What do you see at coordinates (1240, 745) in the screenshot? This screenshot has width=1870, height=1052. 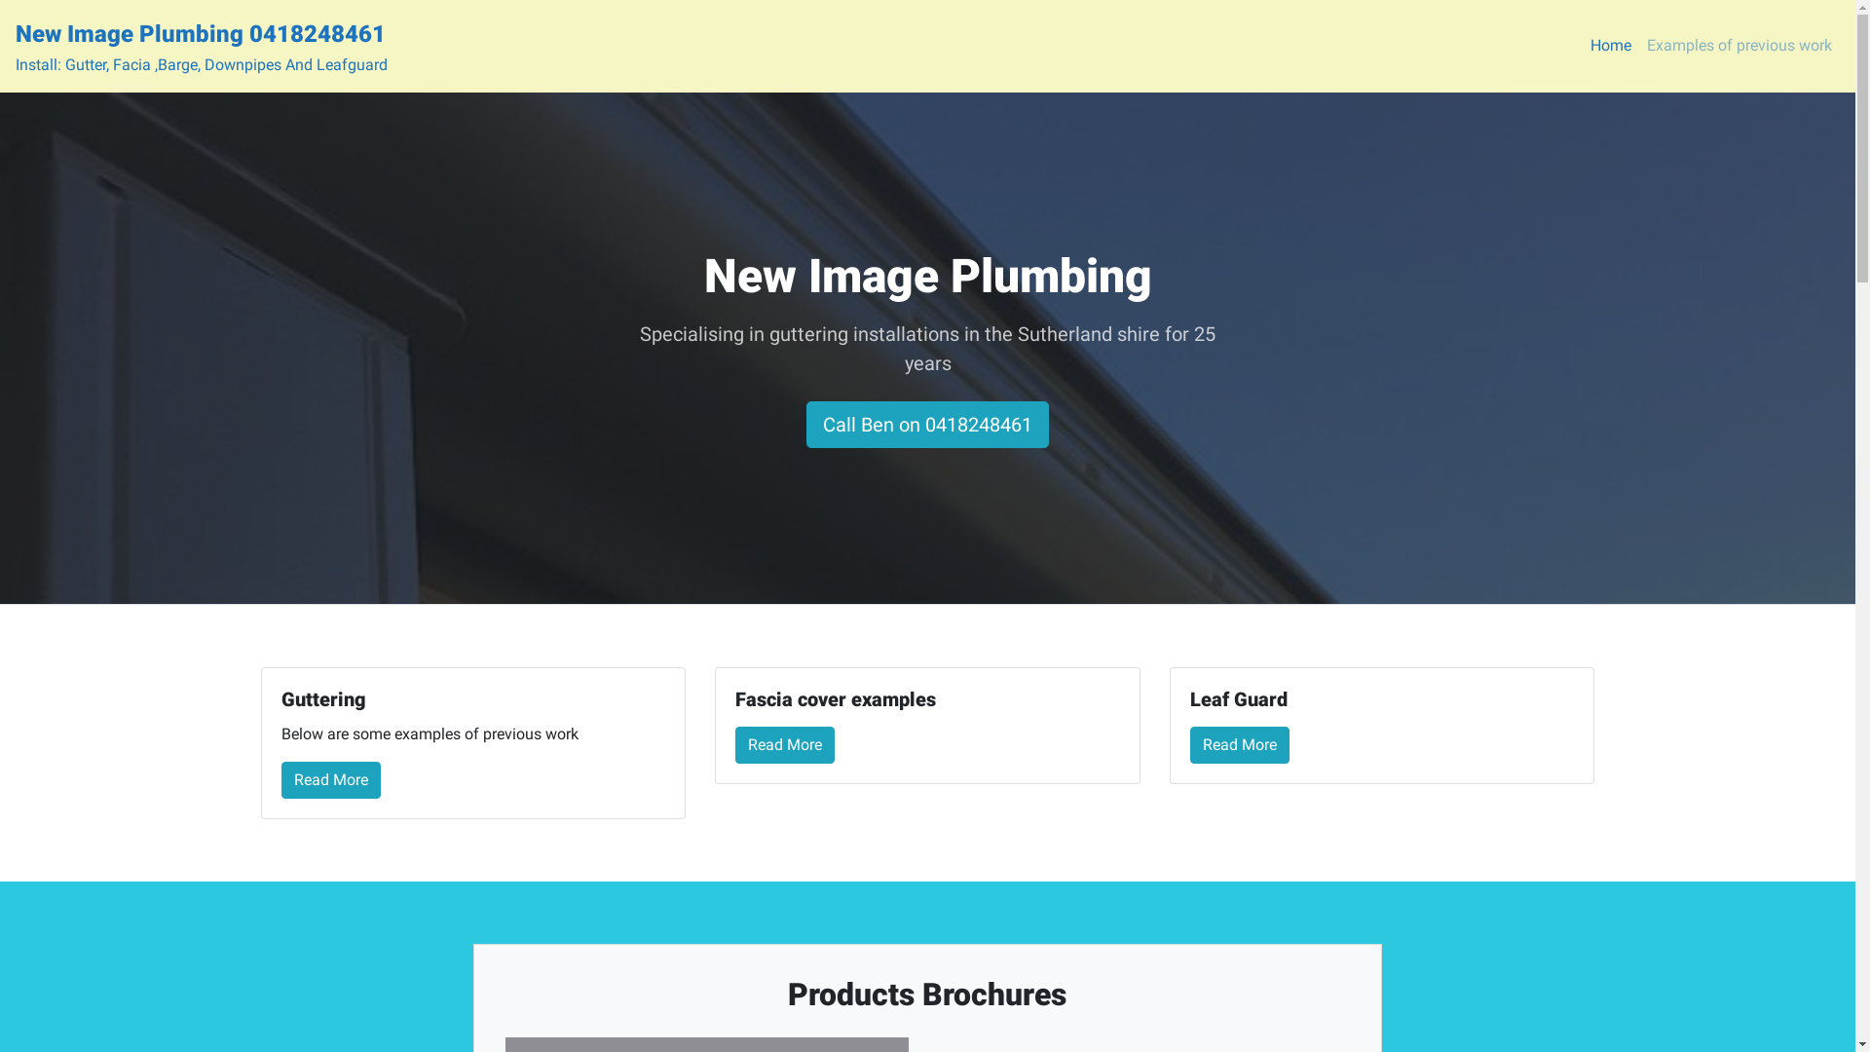 I see `Read More` at bounding box center [1240, 745].